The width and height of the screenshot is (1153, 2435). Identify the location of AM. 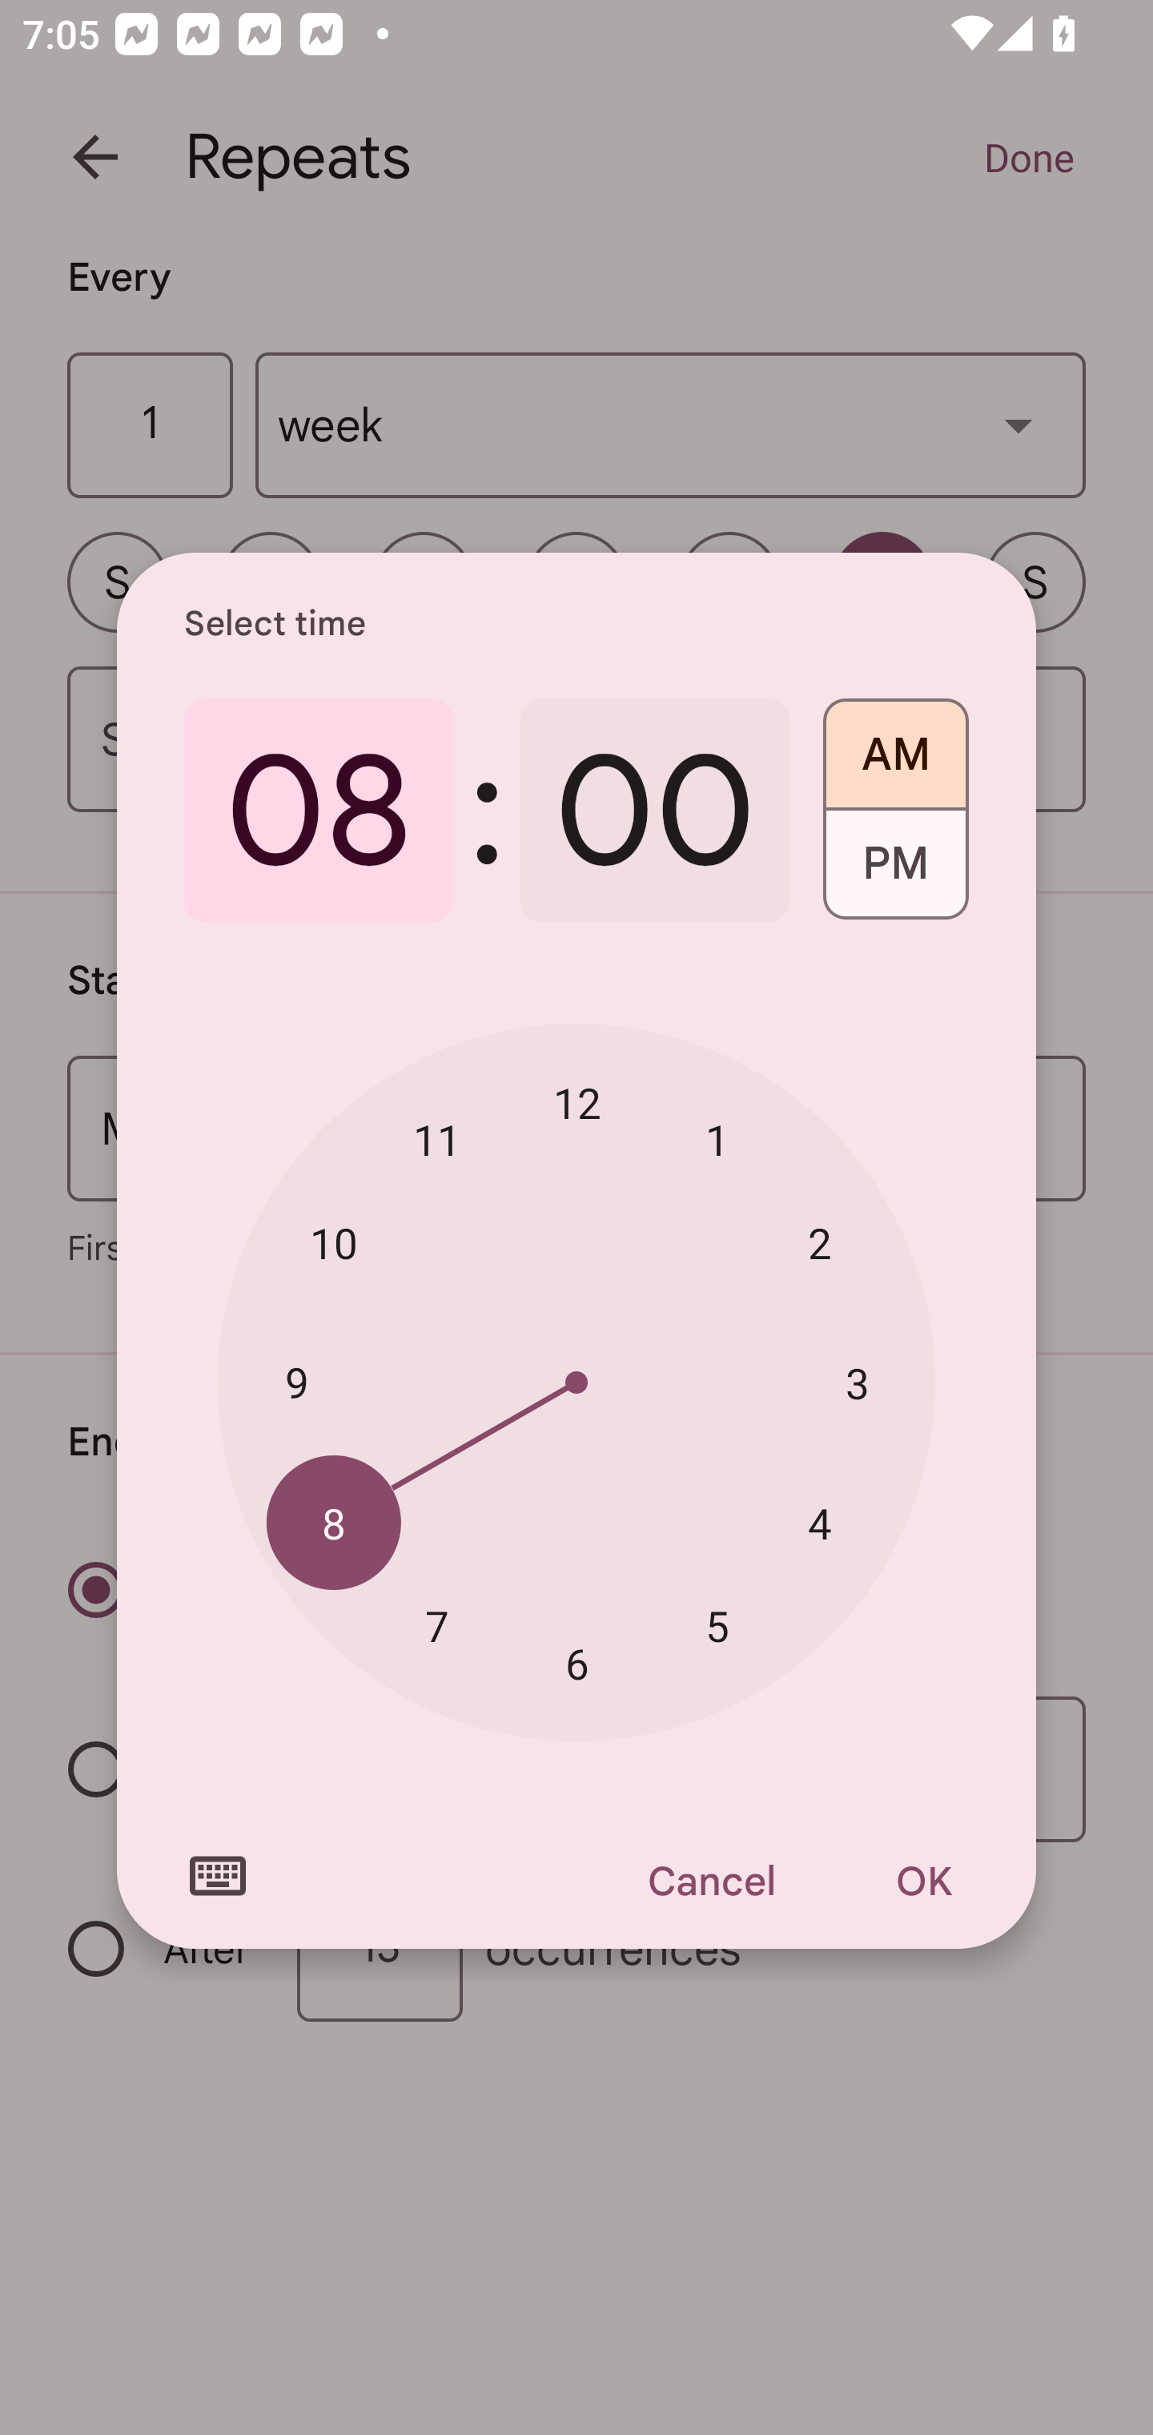
(895, 743).